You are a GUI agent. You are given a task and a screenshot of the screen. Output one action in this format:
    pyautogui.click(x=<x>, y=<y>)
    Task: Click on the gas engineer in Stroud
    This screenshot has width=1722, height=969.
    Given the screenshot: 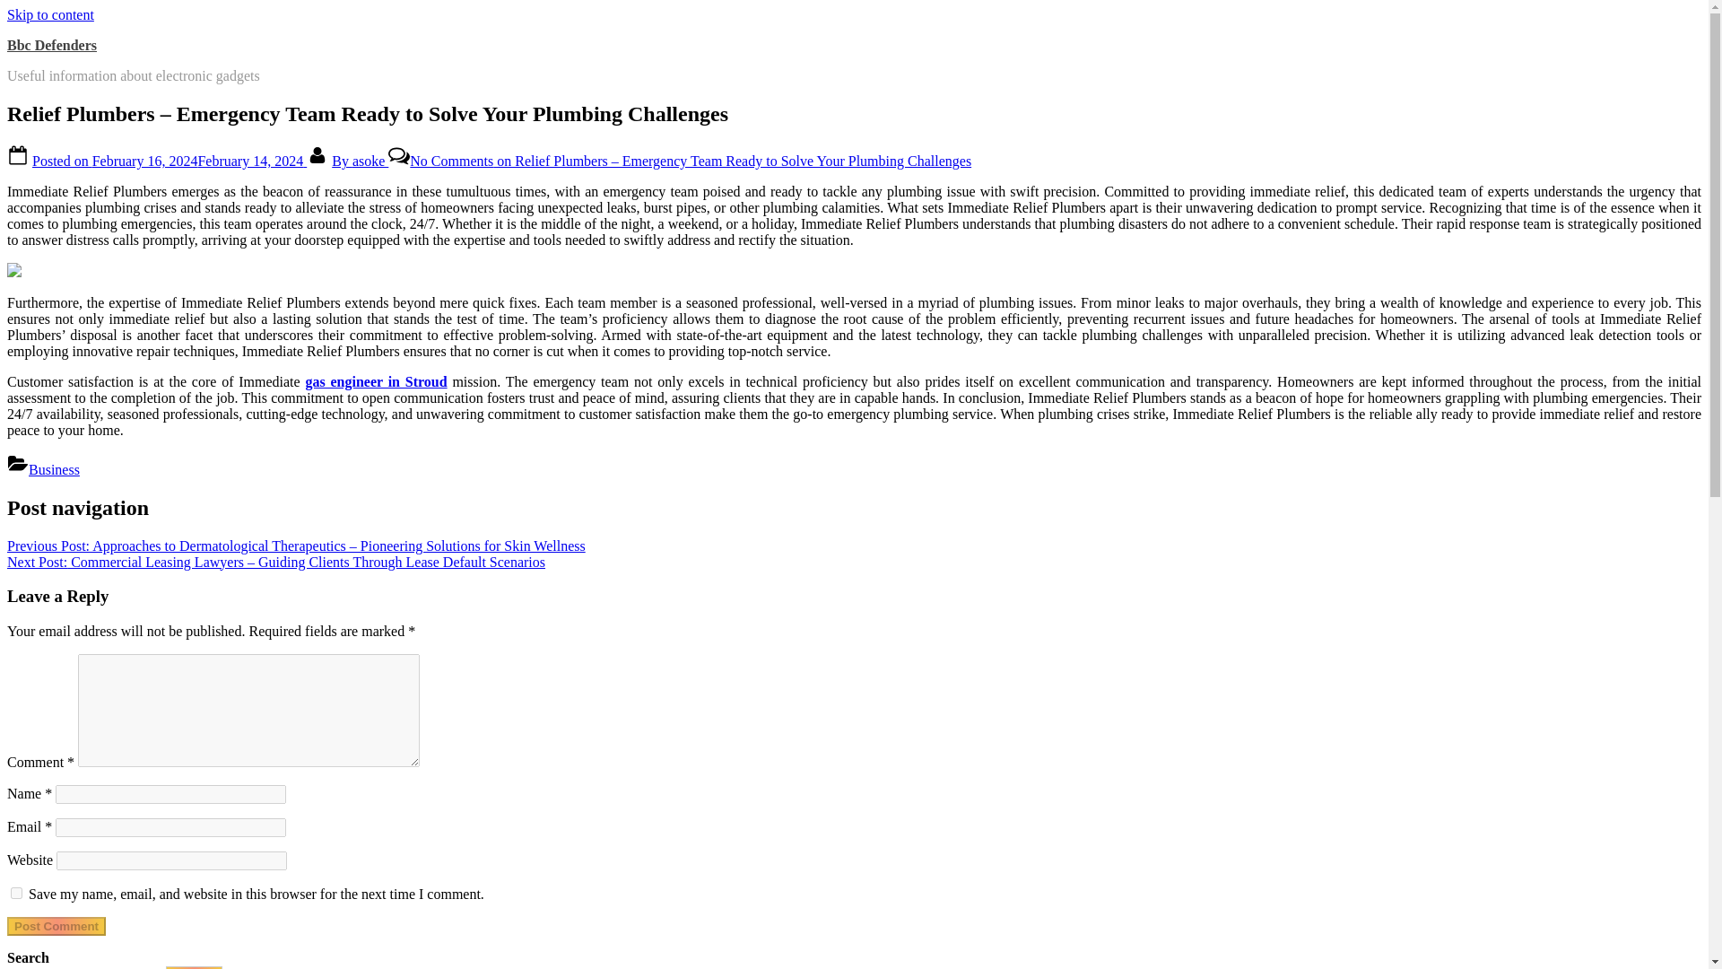 What is the action you would take?
    pyautogui.click(x=375, y=381)
    